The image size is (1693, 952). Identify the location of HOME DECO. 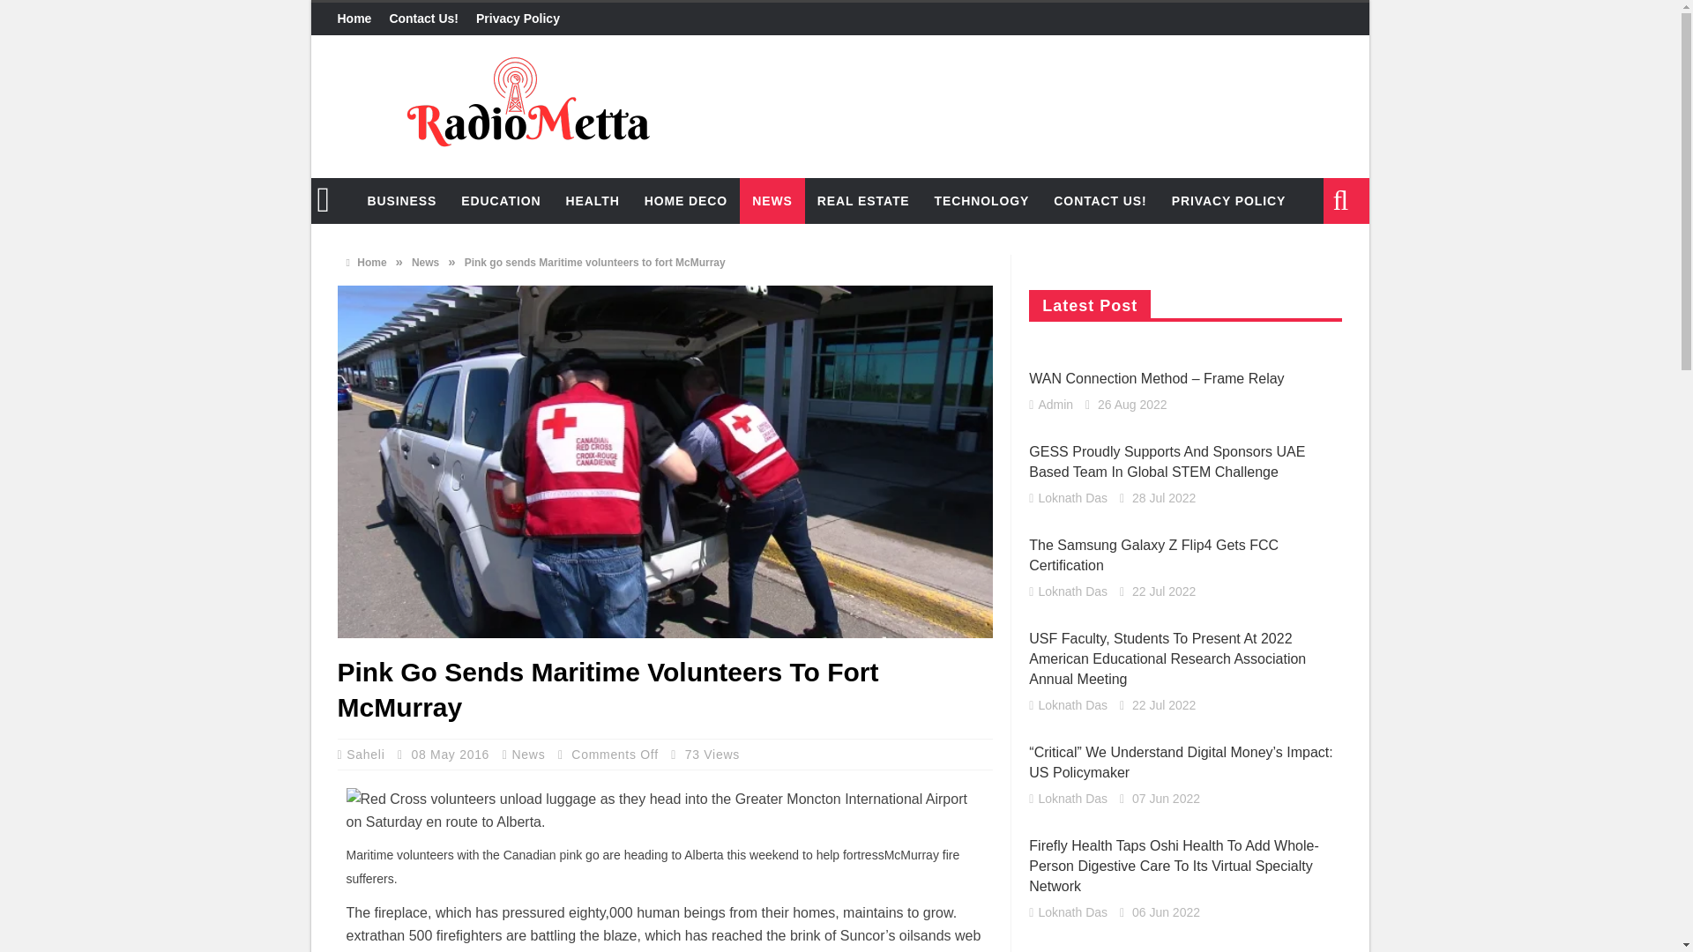
(686, 200).